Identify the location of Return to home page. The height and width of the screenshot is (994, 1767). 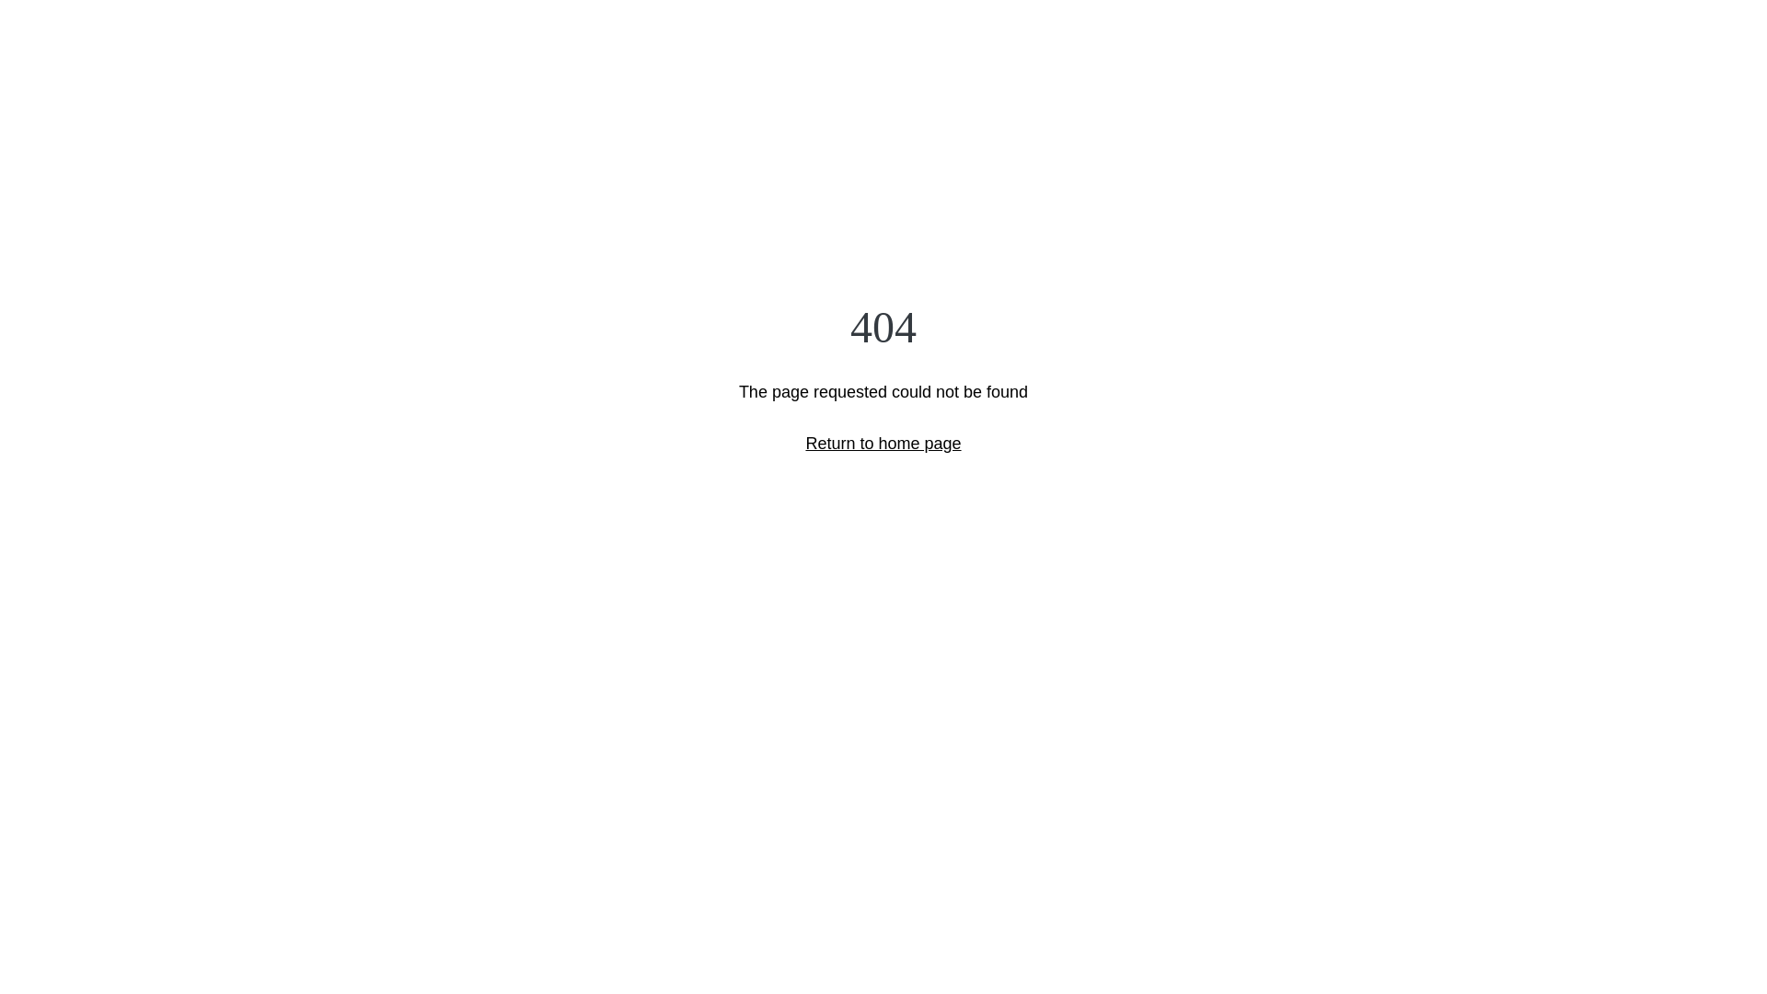
(883, 444).